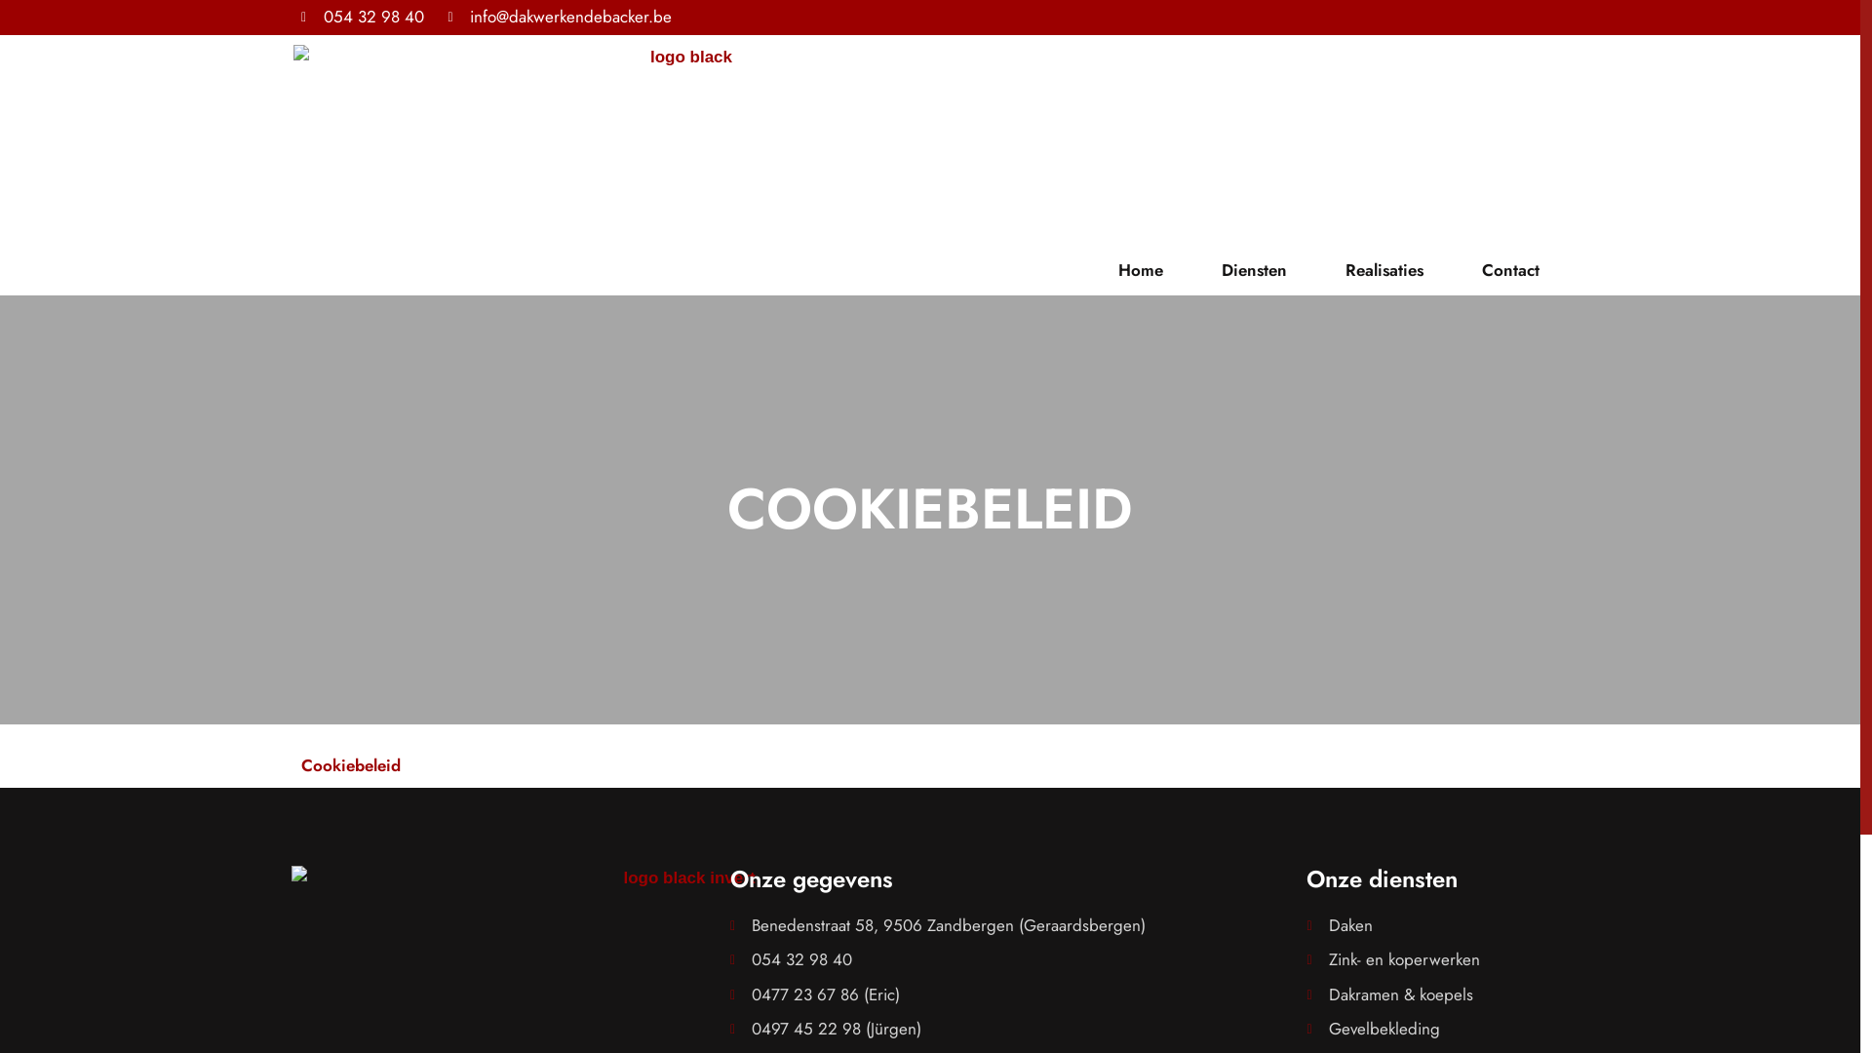 Image resolution: width=1872 pixels, height=1053 pixels. Describe the element at coordinates (1008, 960) in the screenshot. I see `054 32 98 40` at that location.